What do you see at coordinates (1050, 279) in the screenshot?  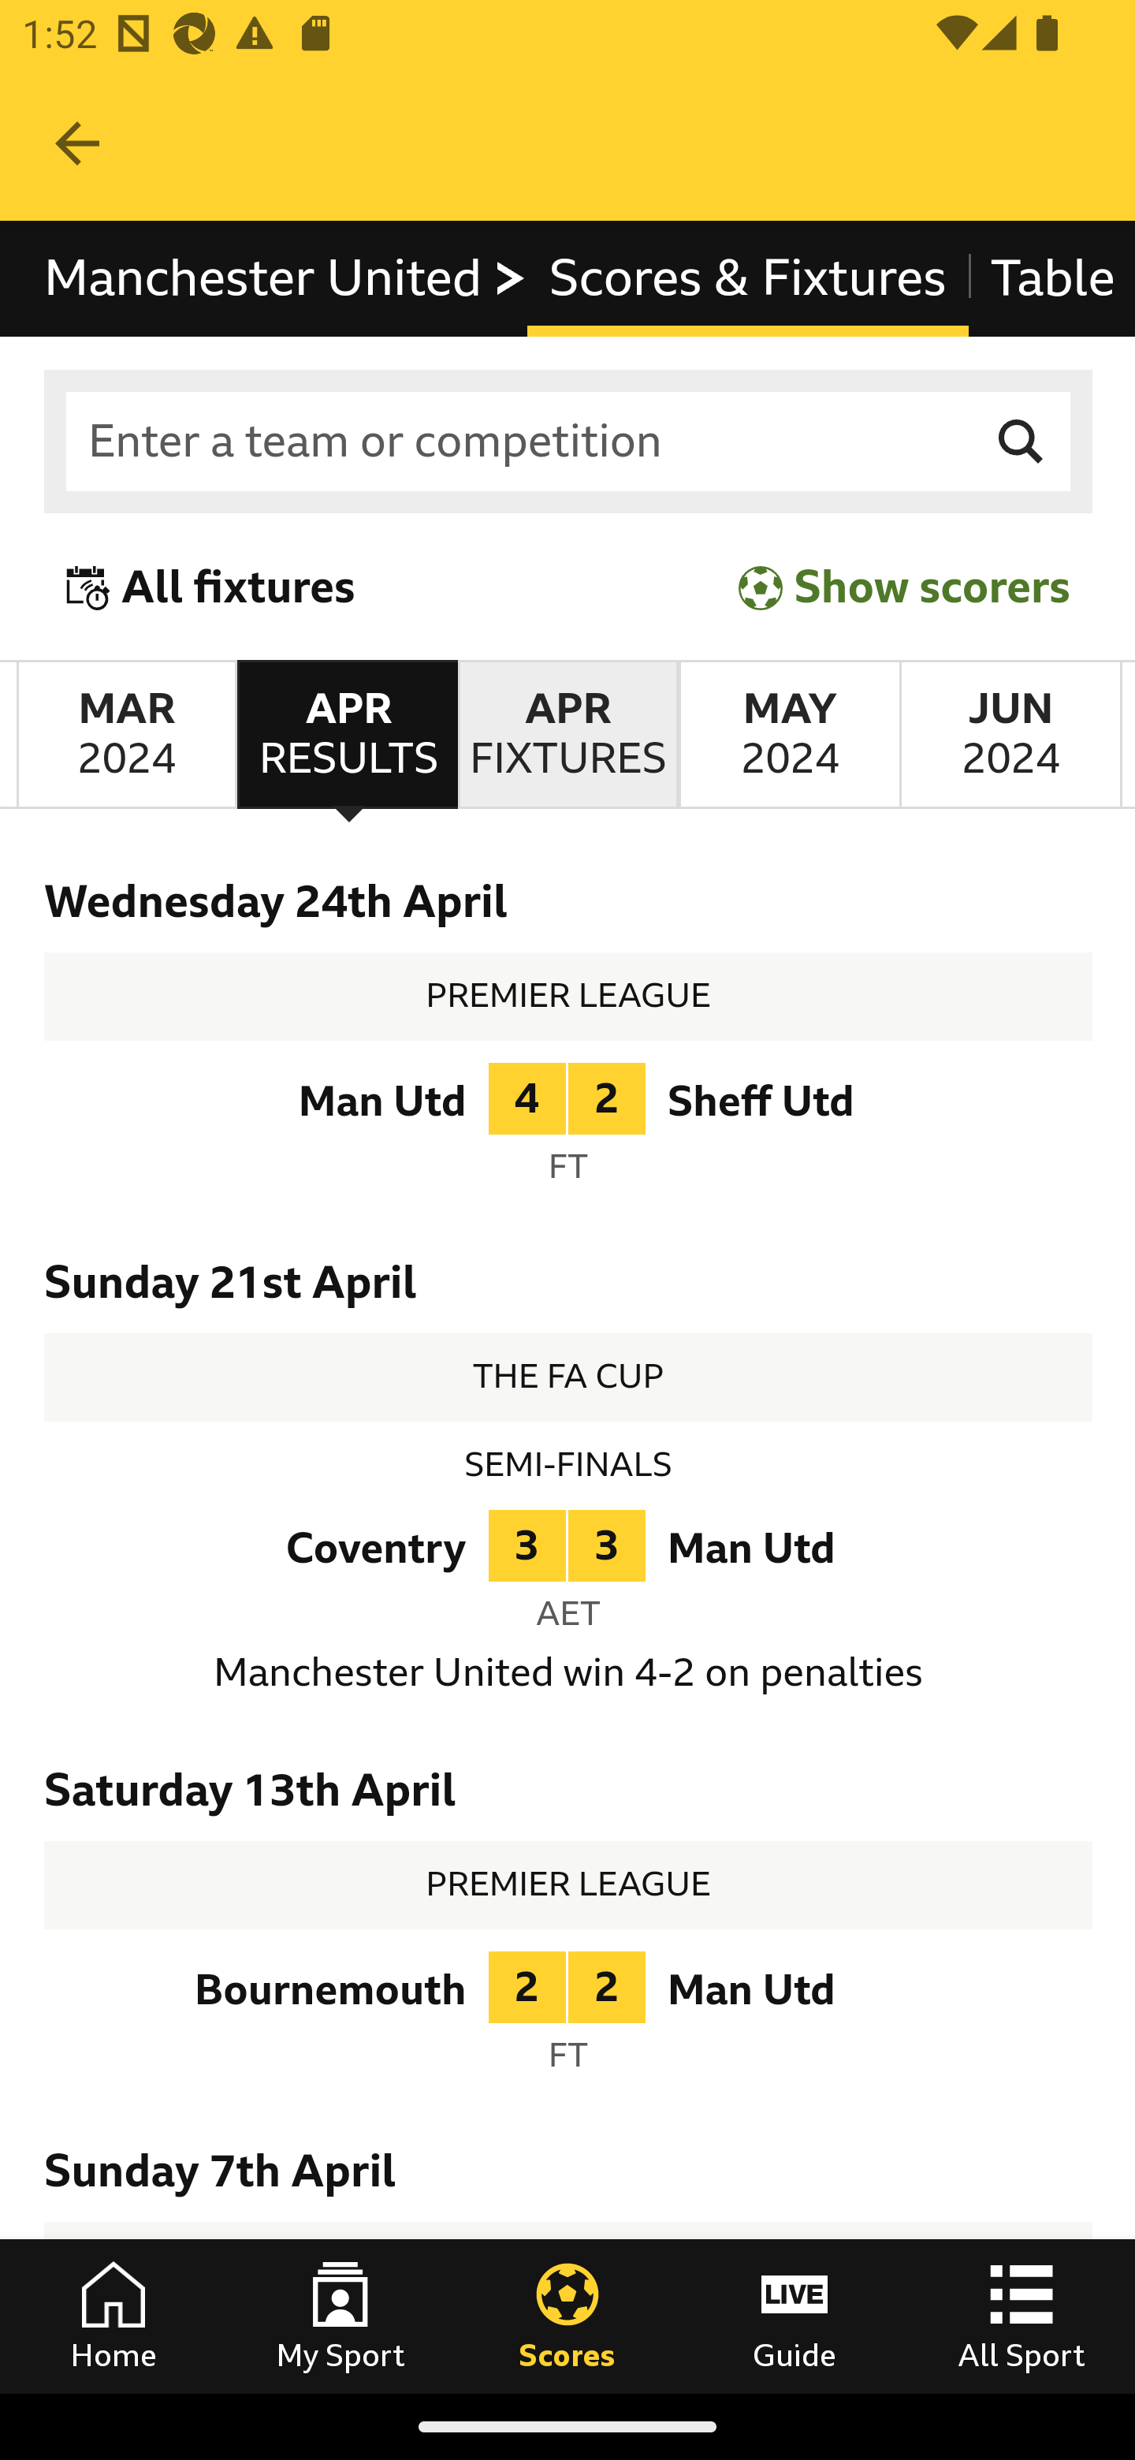 I see `Table` at bounding box center [1050, 279].